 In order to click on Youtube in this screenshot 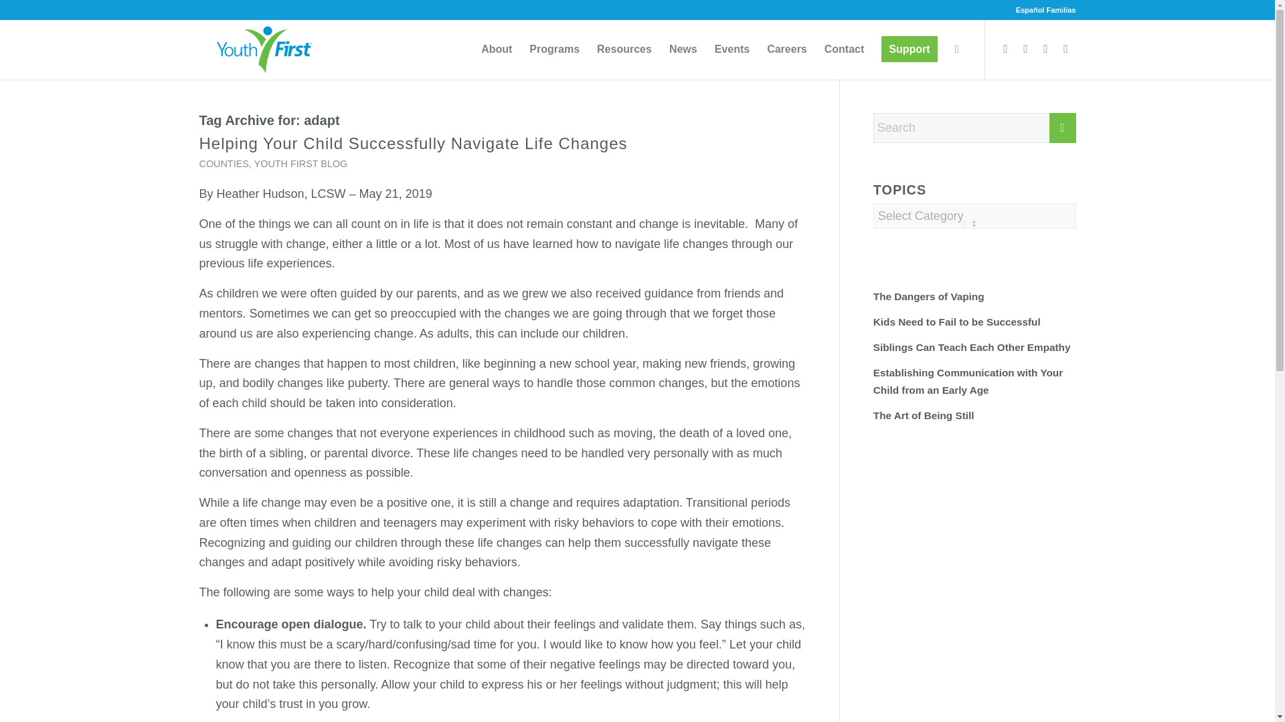, I will do `click(1066, 48)`.